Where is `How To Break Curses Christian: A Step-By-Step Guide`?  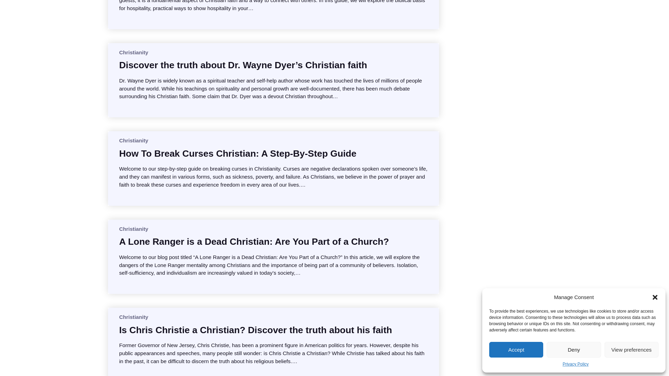 How To Break Curses Christian: A Step-By-Step Guide is located at coordinates (238, 153).